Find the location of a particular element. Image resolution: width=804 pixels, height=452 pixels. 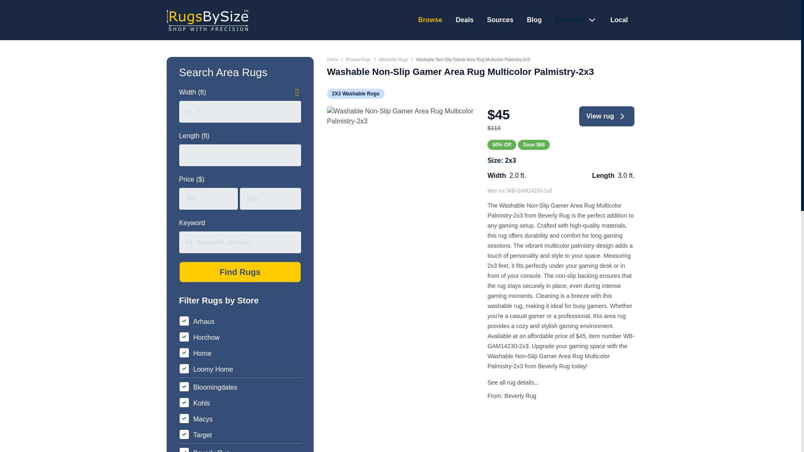

Browse Rugs is located at coordinates (358, 59).